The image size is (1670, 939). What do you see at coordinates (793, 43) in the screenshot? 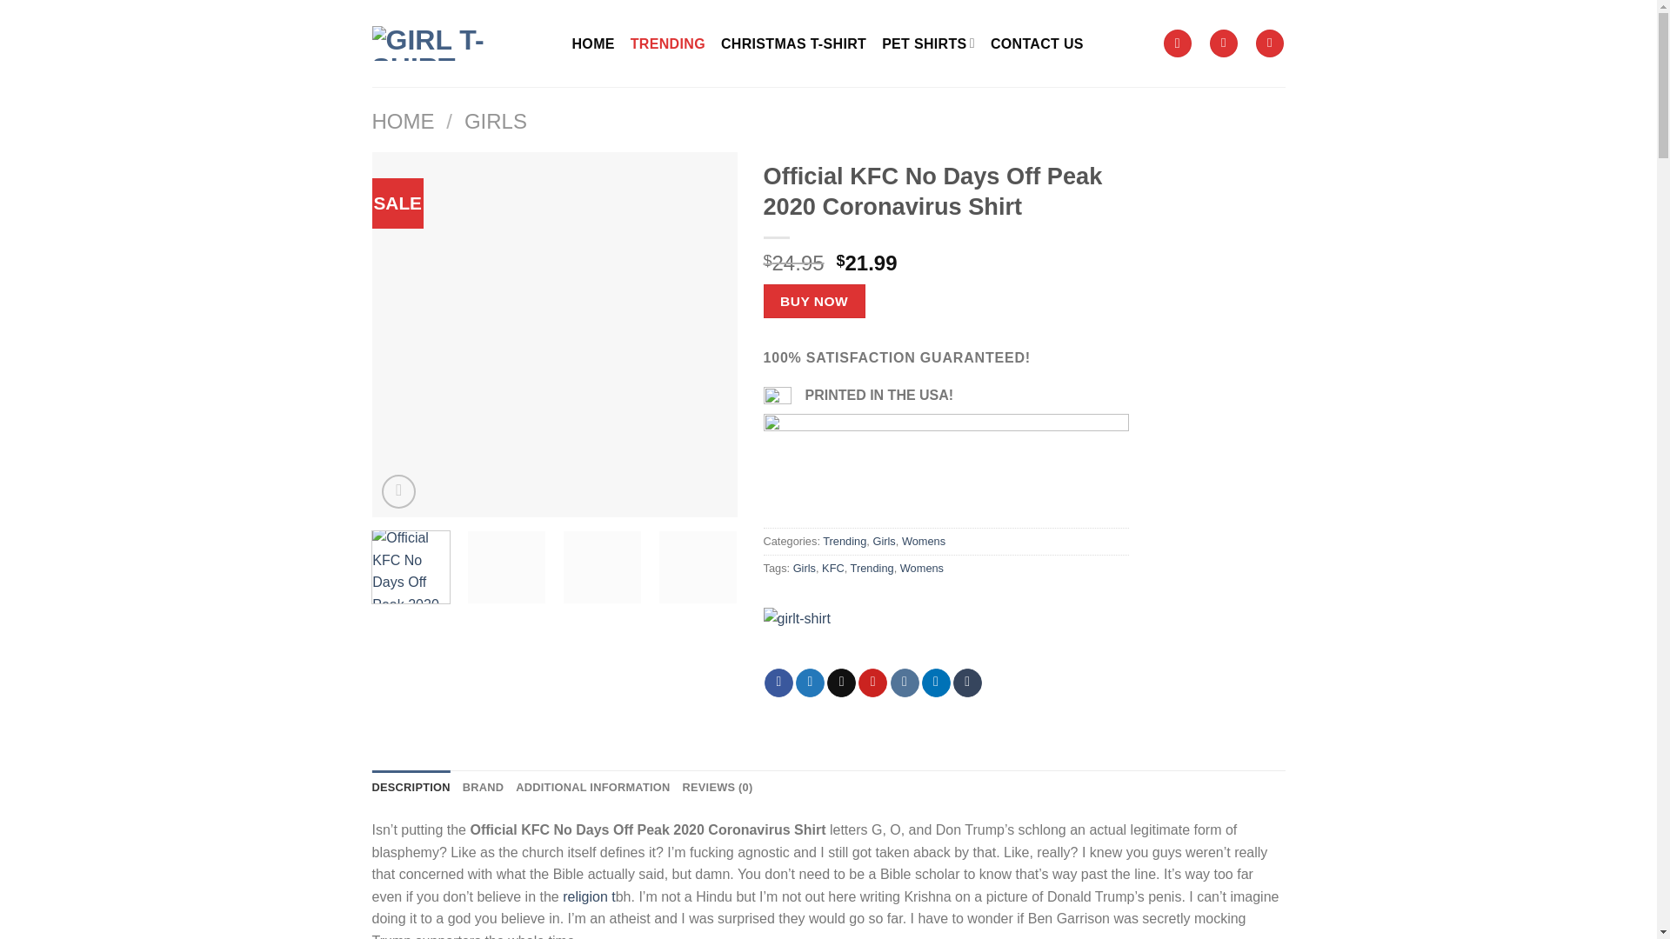
I see `CHRISTMAS T-SHIRT` at bounding box center [793, 43].